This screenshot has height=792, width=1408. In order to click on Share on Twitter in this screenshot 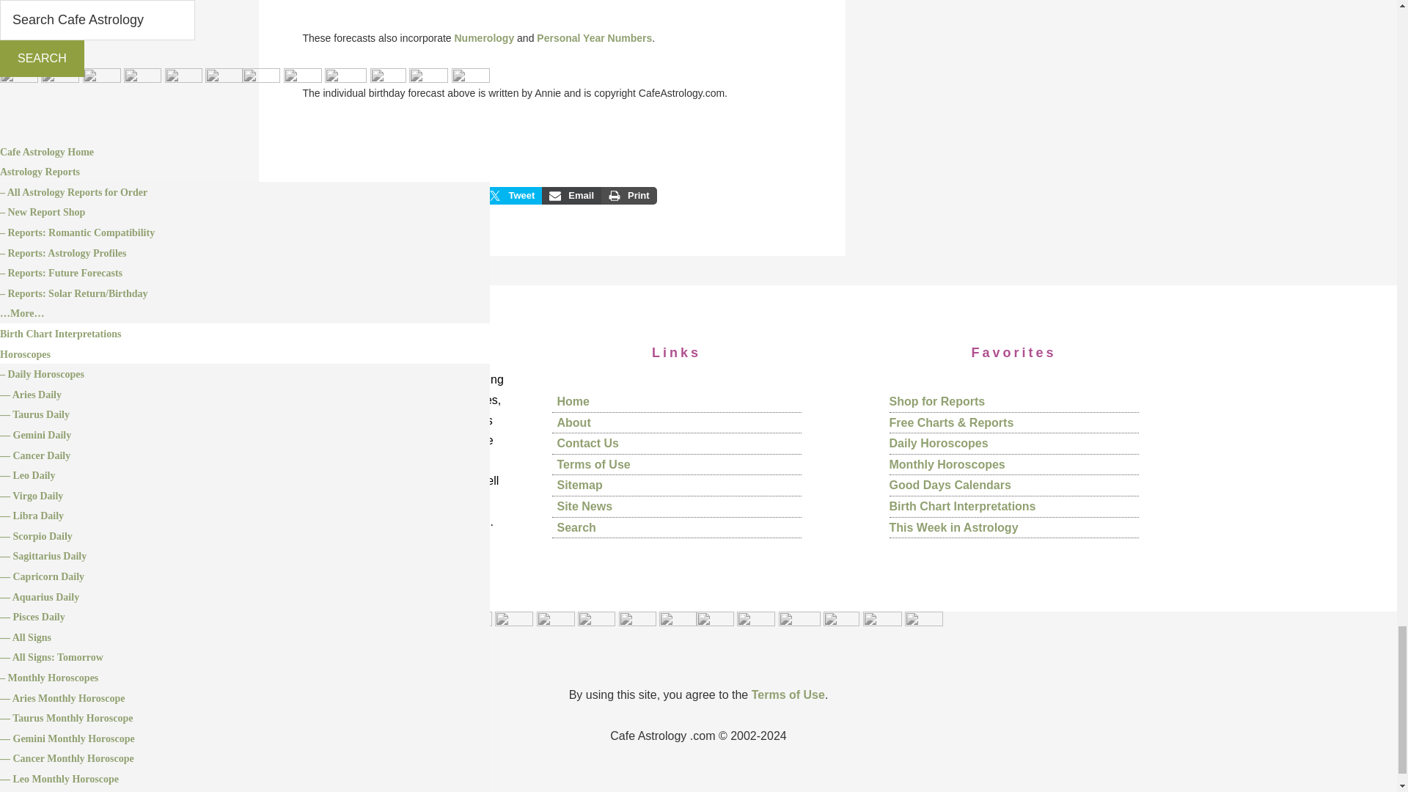, I will do `click(512, 195)`.